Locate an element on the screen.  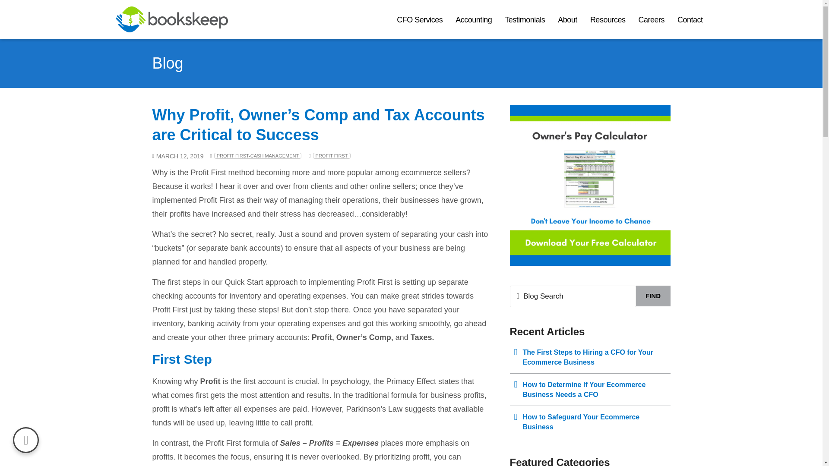
The First Steps to Hiring a CFO for Your Ecommerce Business is located at coordinates (590, 357).